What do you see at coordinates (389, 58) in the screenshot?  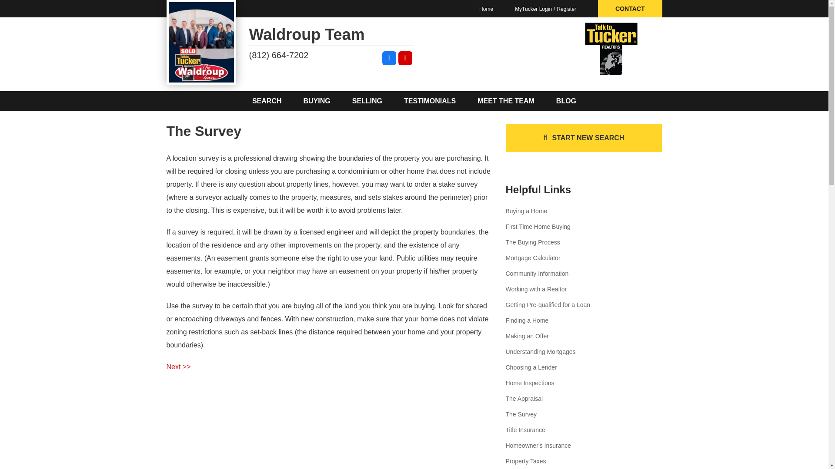 I see `Facebook` at bounding box center [389, 58].